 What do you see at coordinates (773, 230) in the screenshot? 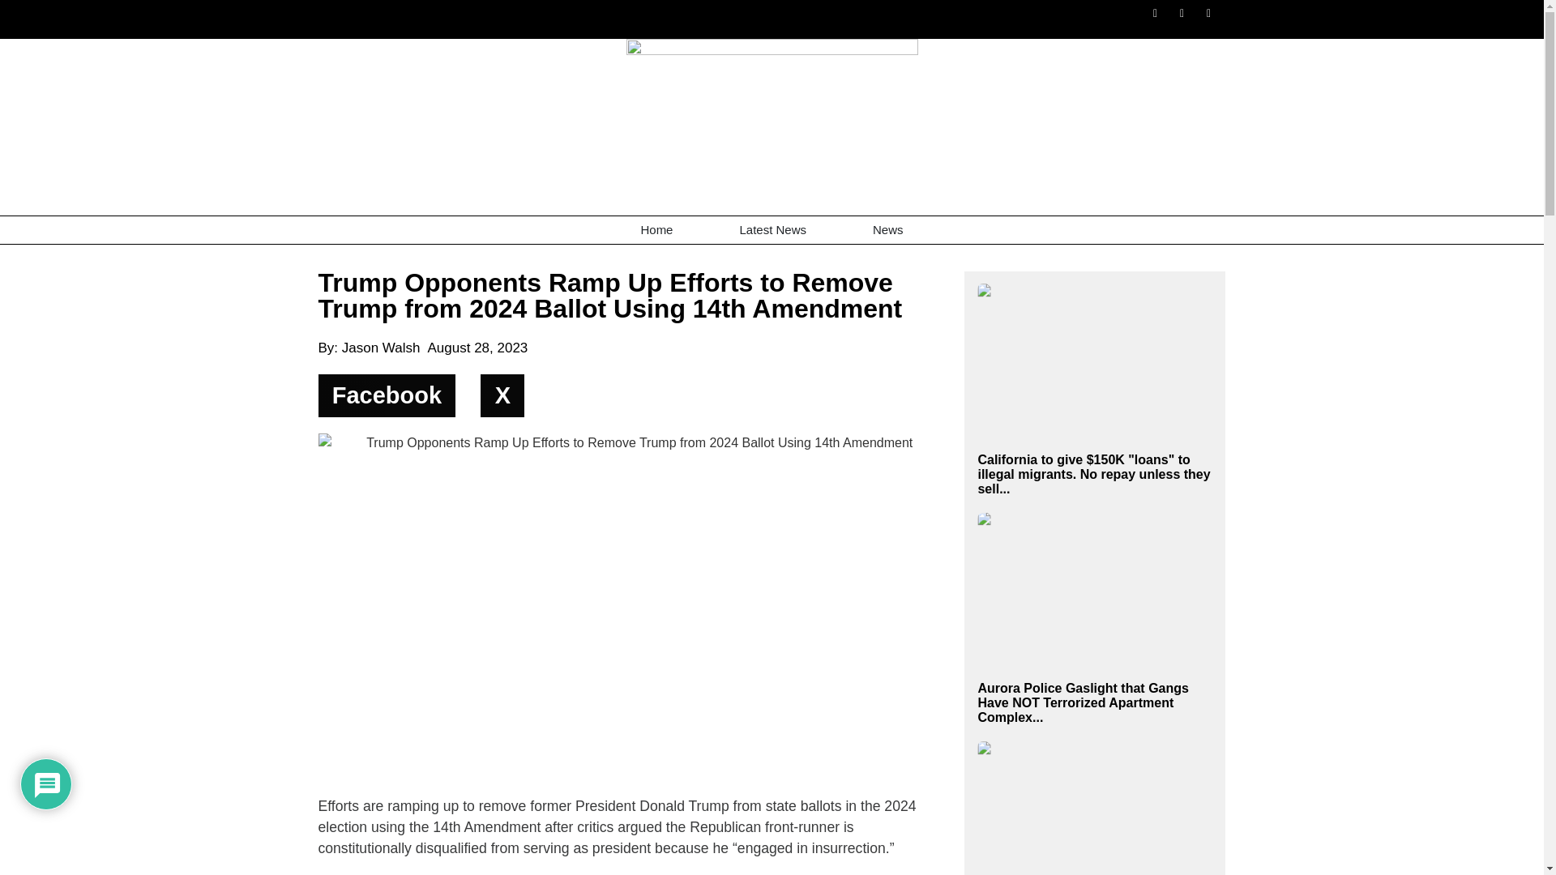
I see `Latest News` at bounding box center [773, 230].